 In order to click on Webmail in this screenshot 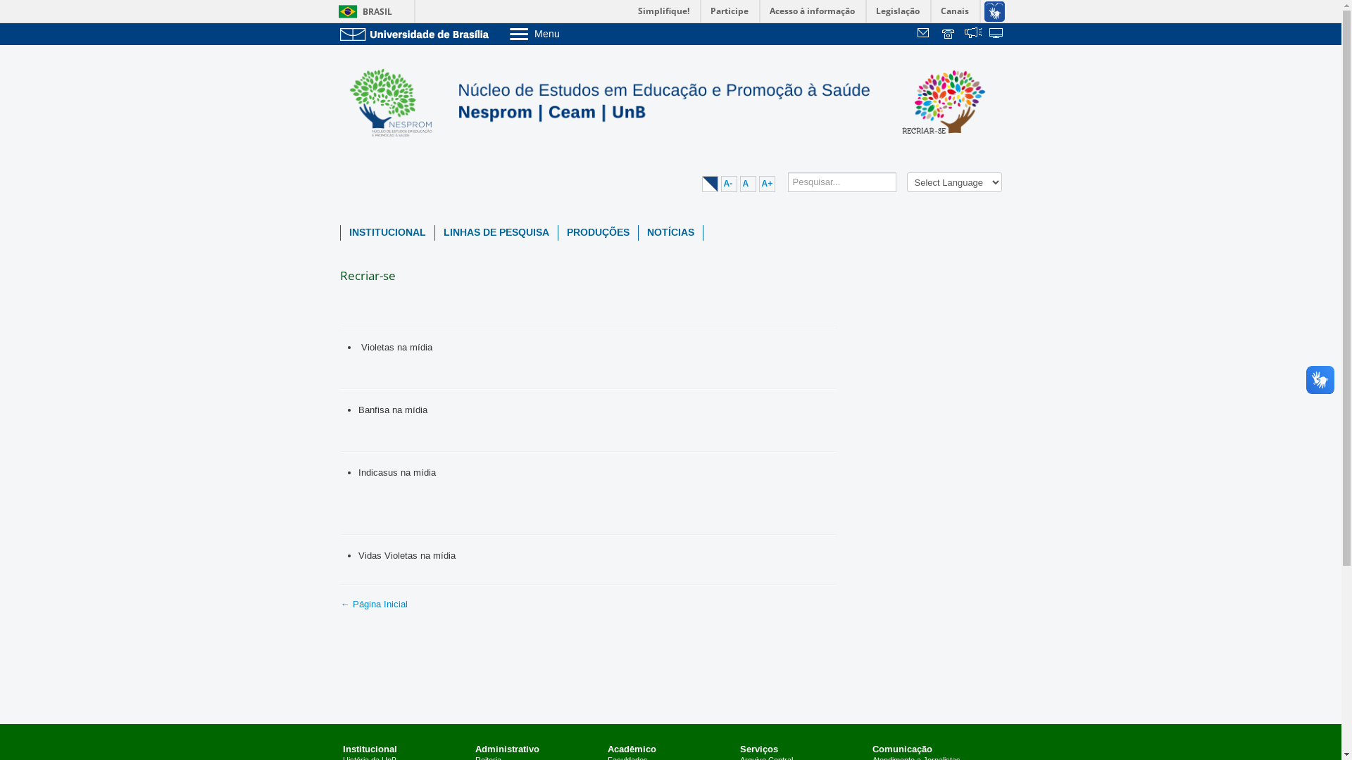, I will do `click(925, 34)`.